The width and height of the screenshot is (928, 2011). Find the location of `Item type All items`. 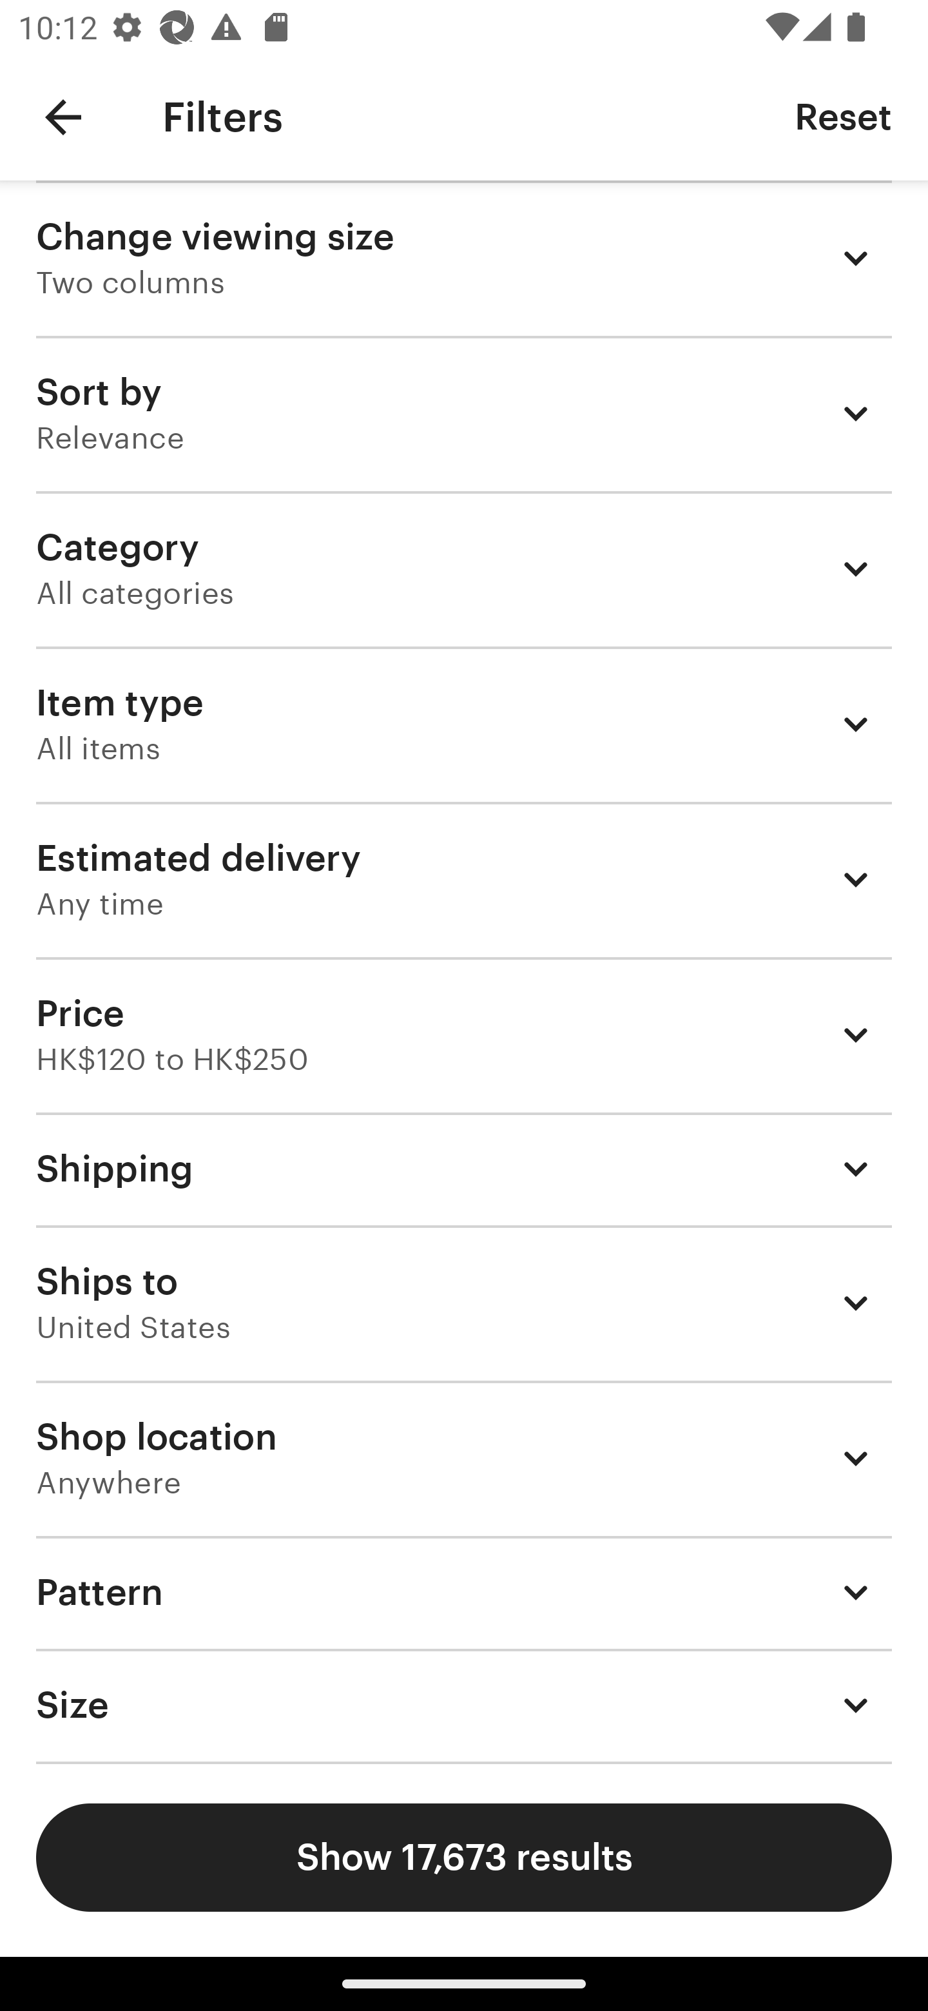

Item type All items is located at coordinates (464, 723).